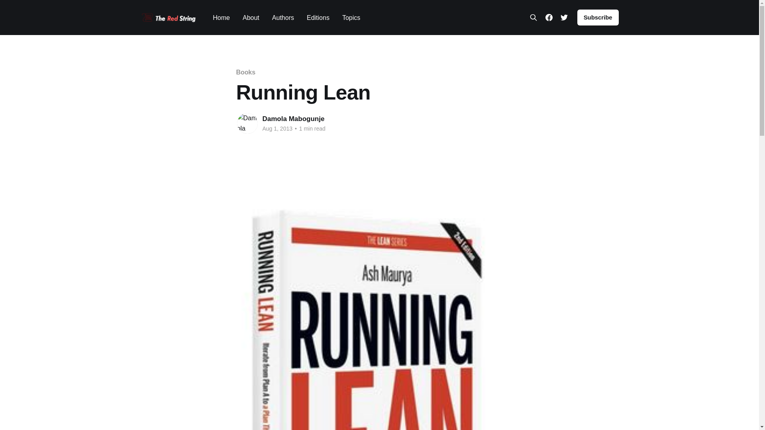  Describe the element at coordinates (245, 72) in the screenshot. I see `Books` at that location.